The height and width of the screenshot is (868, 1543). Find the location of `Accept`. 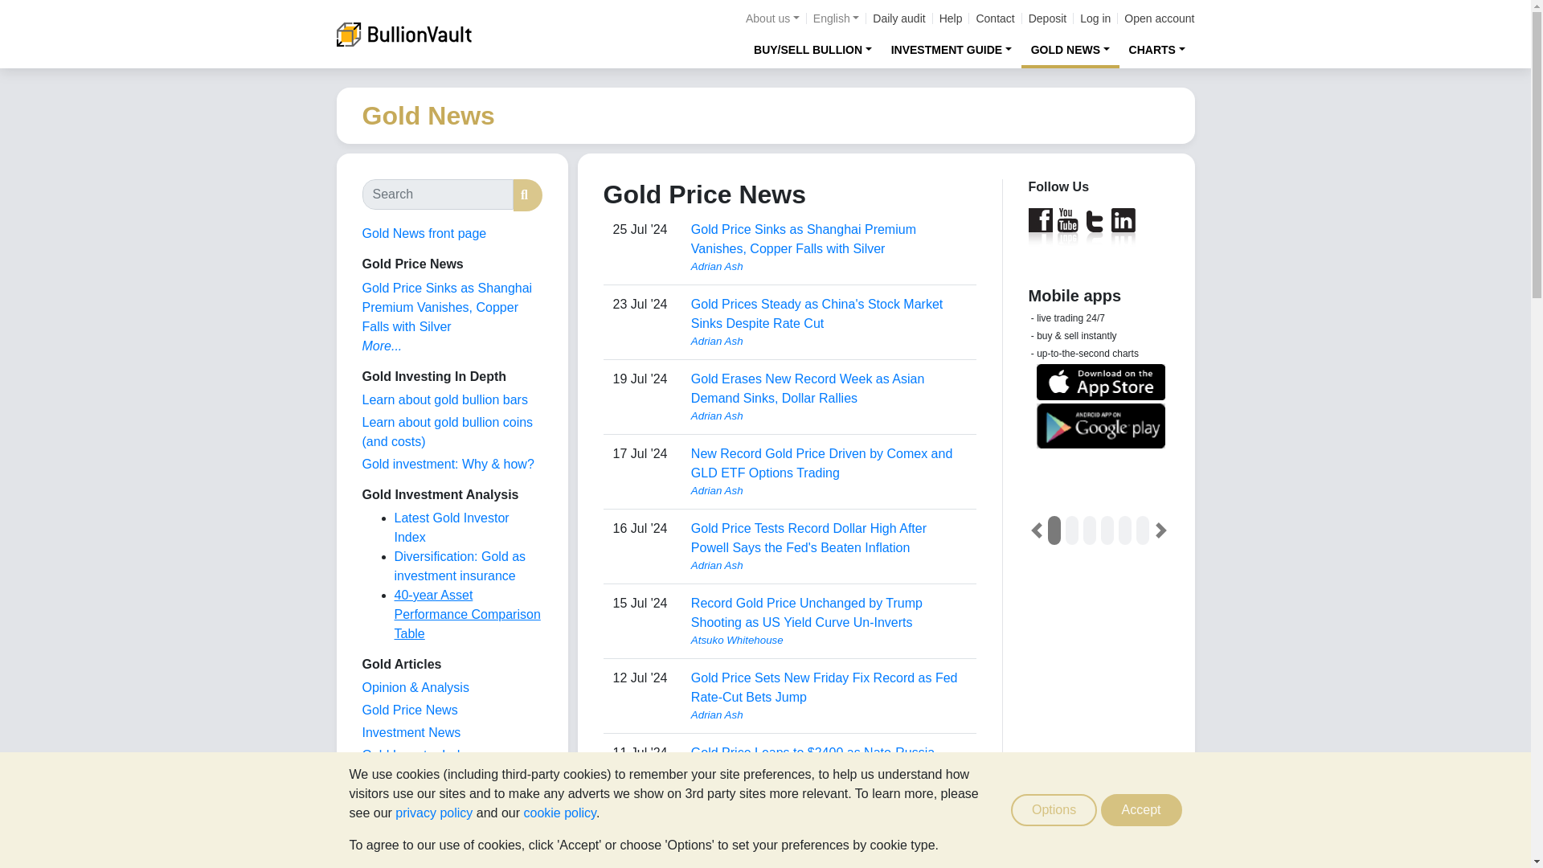

Accept is located at coordinates (1141, 810).